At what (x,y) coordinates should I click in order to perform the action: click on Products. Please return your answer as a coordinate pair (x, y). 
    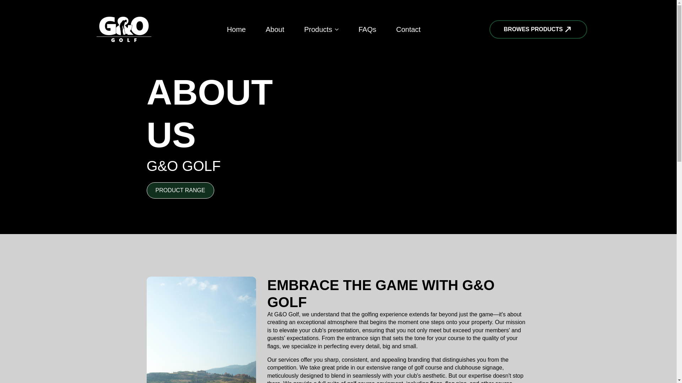
    Looking at the image, I should click on (315, 29).